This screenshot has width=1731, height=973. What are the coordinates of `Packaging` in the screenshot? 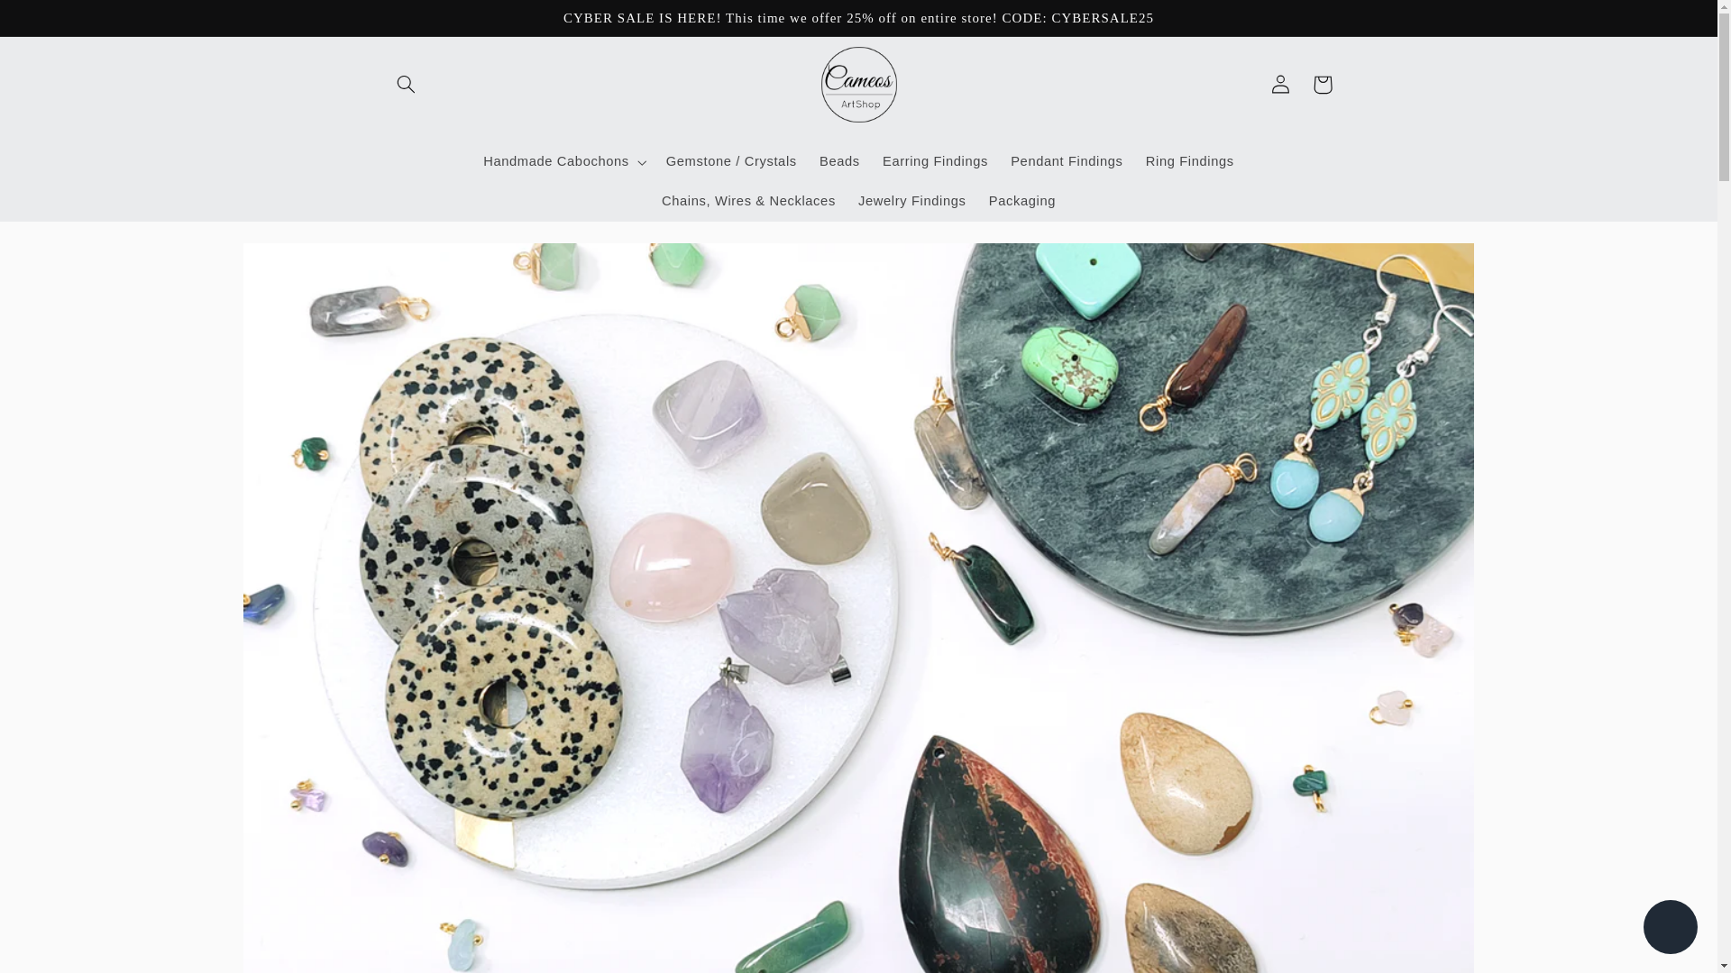 It's located at (1021, 202).